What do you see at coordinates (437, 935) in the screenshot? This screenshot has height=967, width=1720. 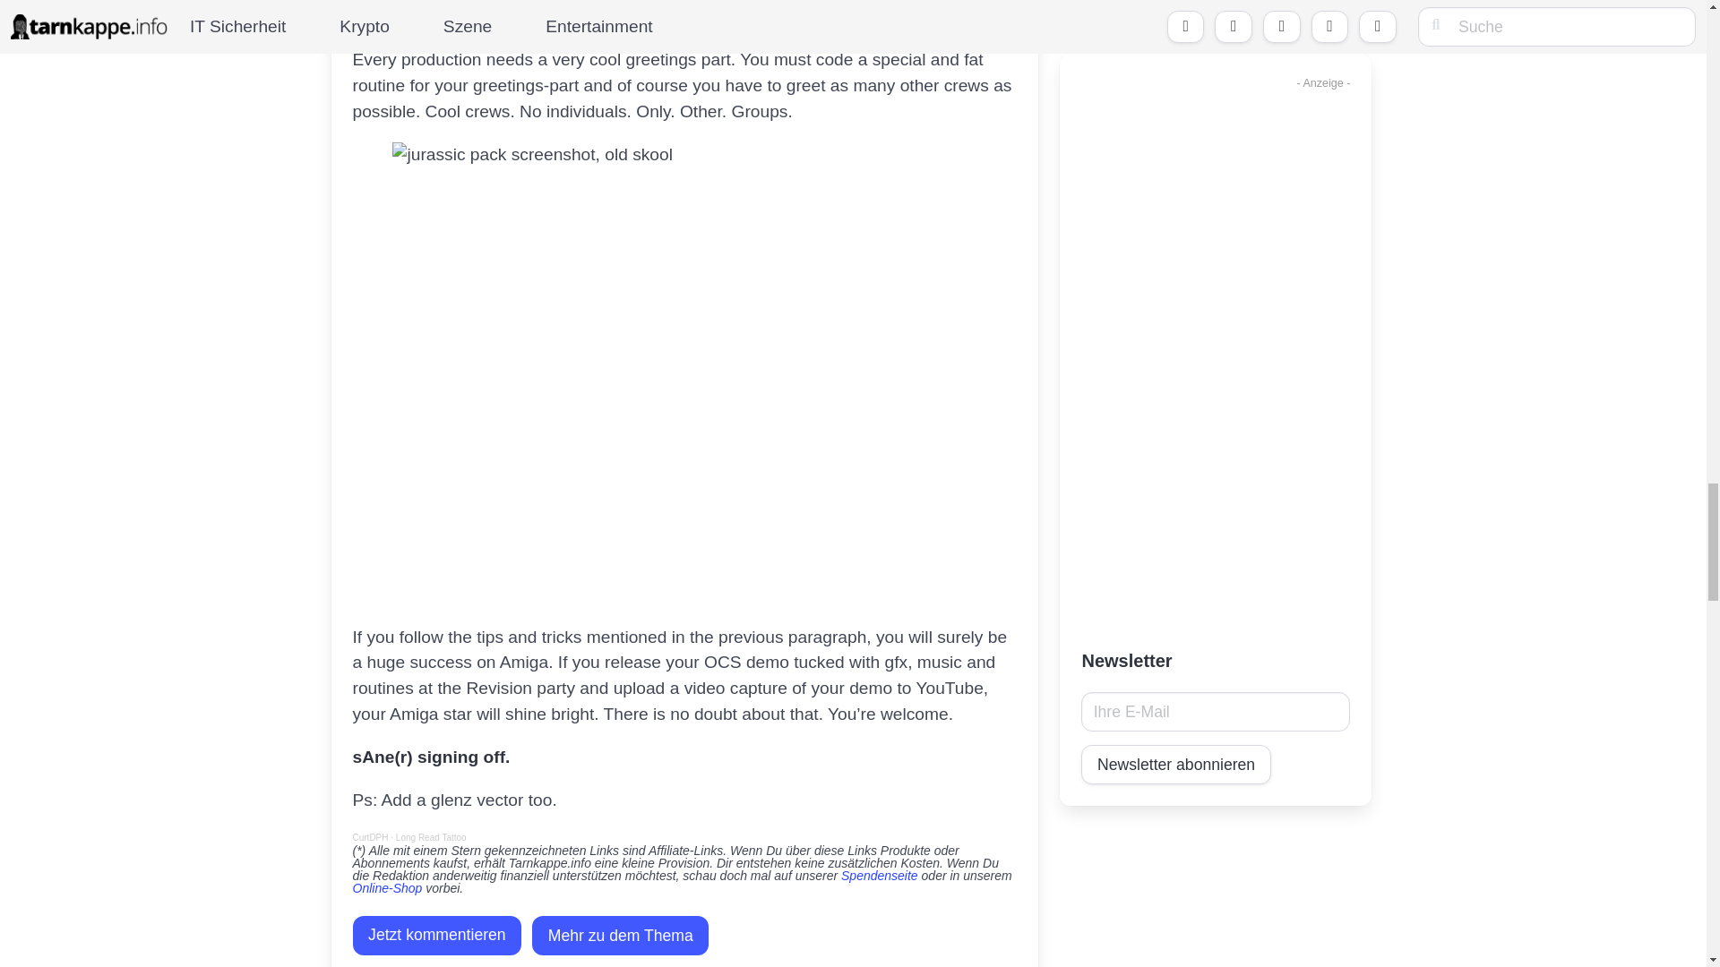 I see `Jetzt kommentieren` at bounding box center [437, 935].